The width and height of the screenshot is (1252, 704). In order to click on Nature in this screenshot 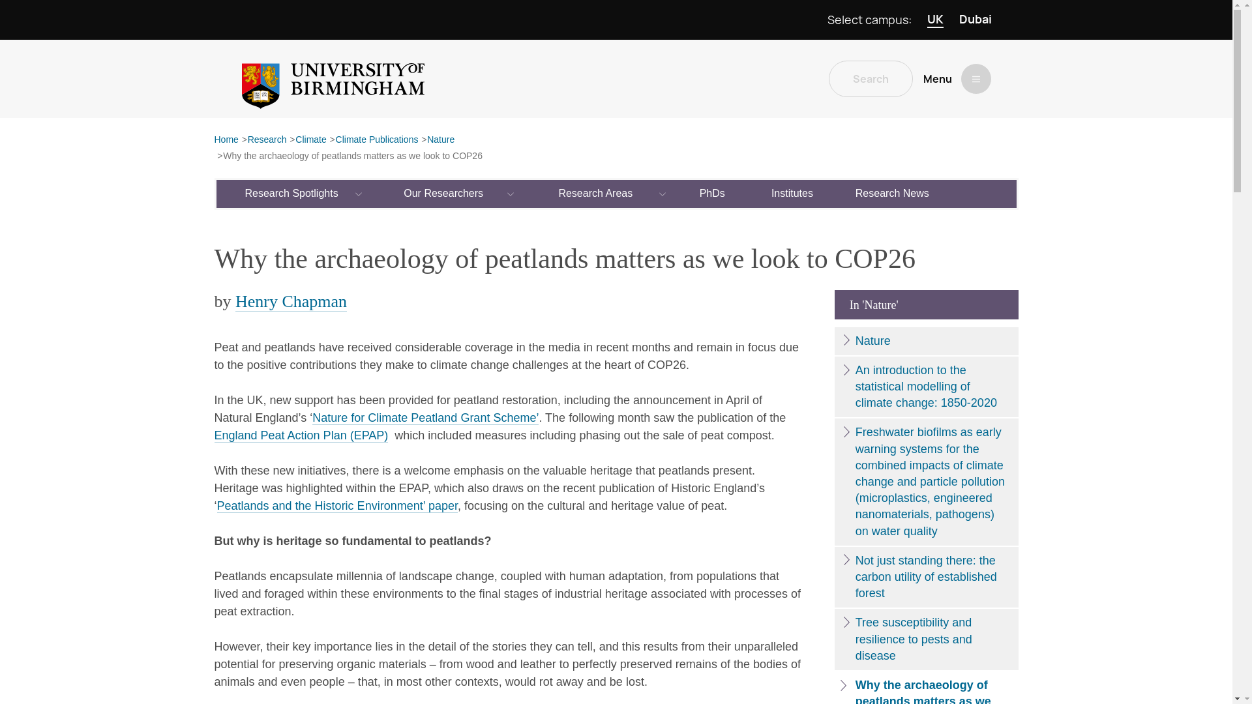, I will do `click(440, 140)`.